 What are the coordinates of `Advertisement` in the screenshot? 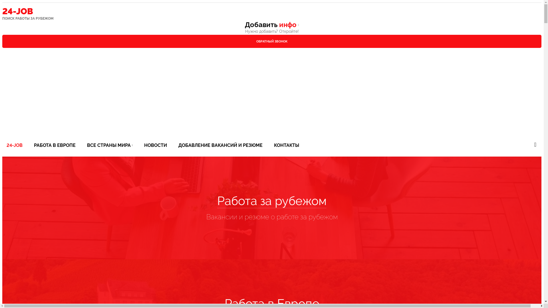 It's located at (272, 97).